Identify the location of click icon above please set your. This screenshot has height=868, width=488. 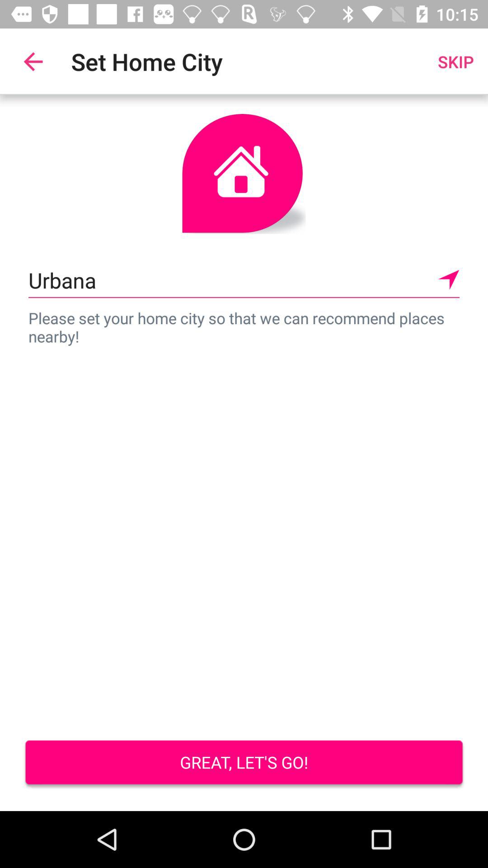
(244, 280).